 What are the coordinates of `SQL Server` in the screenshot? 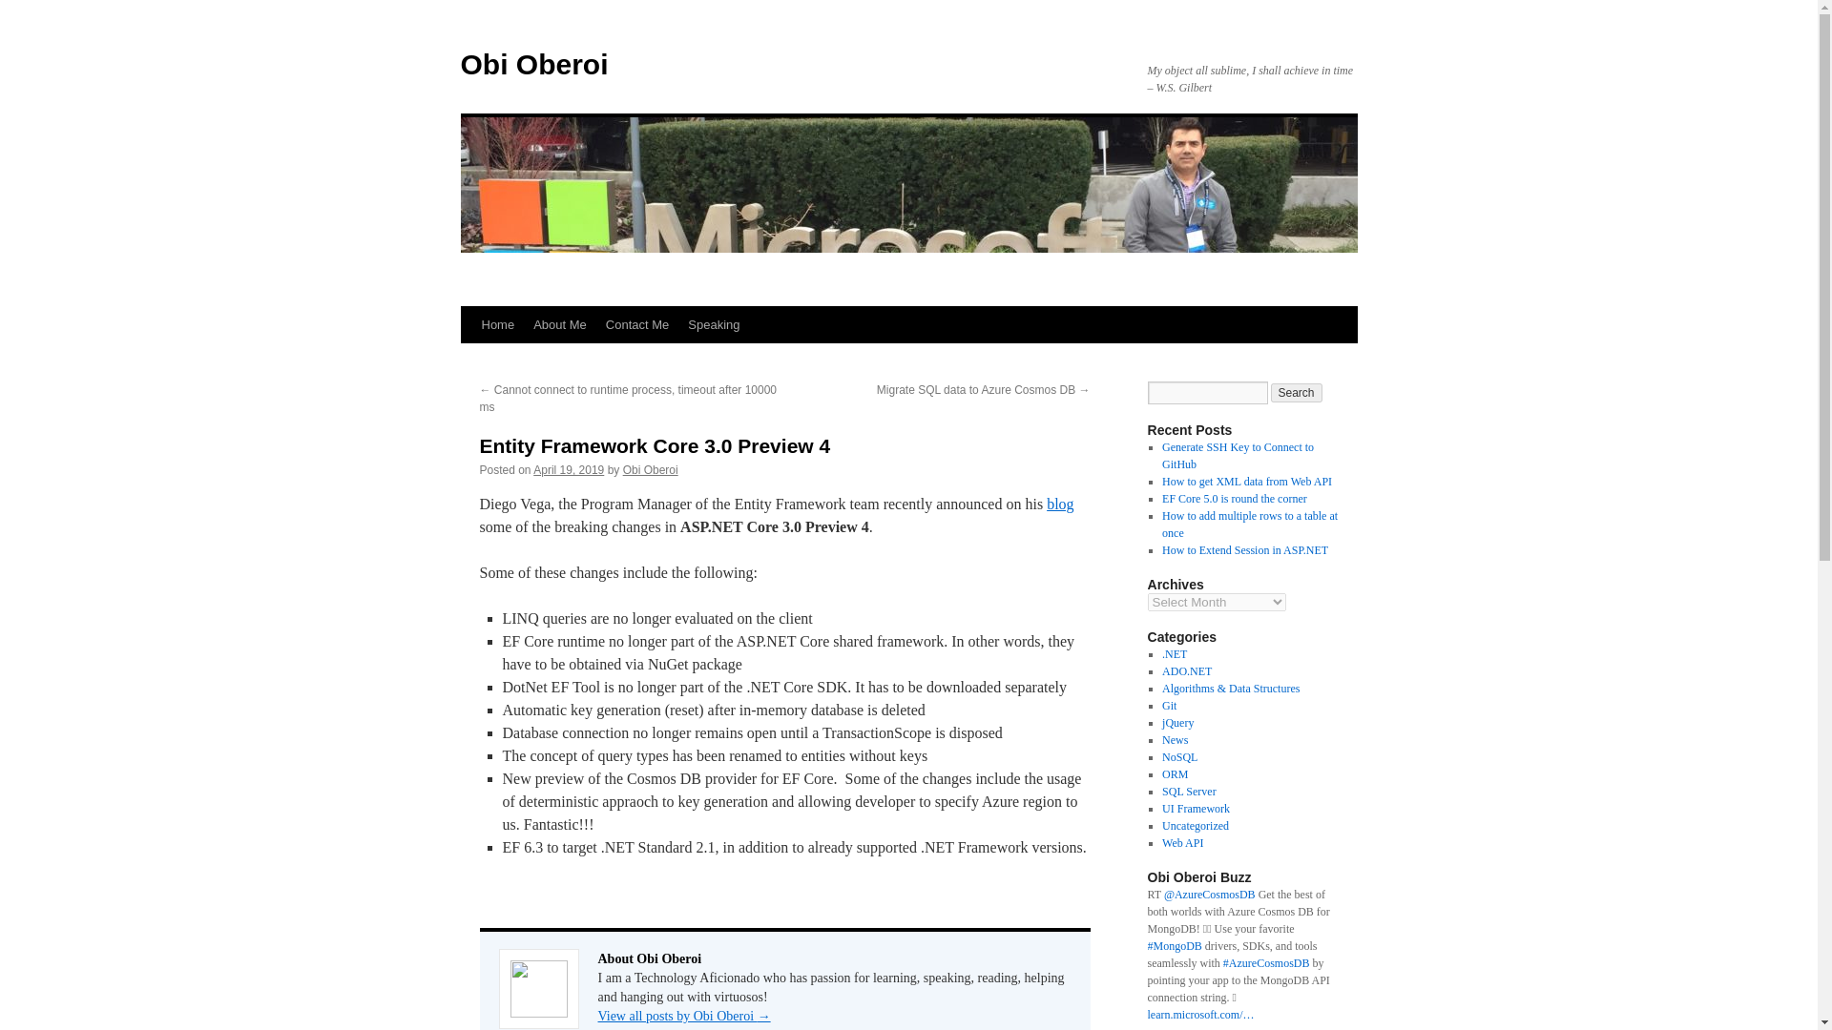 It's located at (1189, 792).